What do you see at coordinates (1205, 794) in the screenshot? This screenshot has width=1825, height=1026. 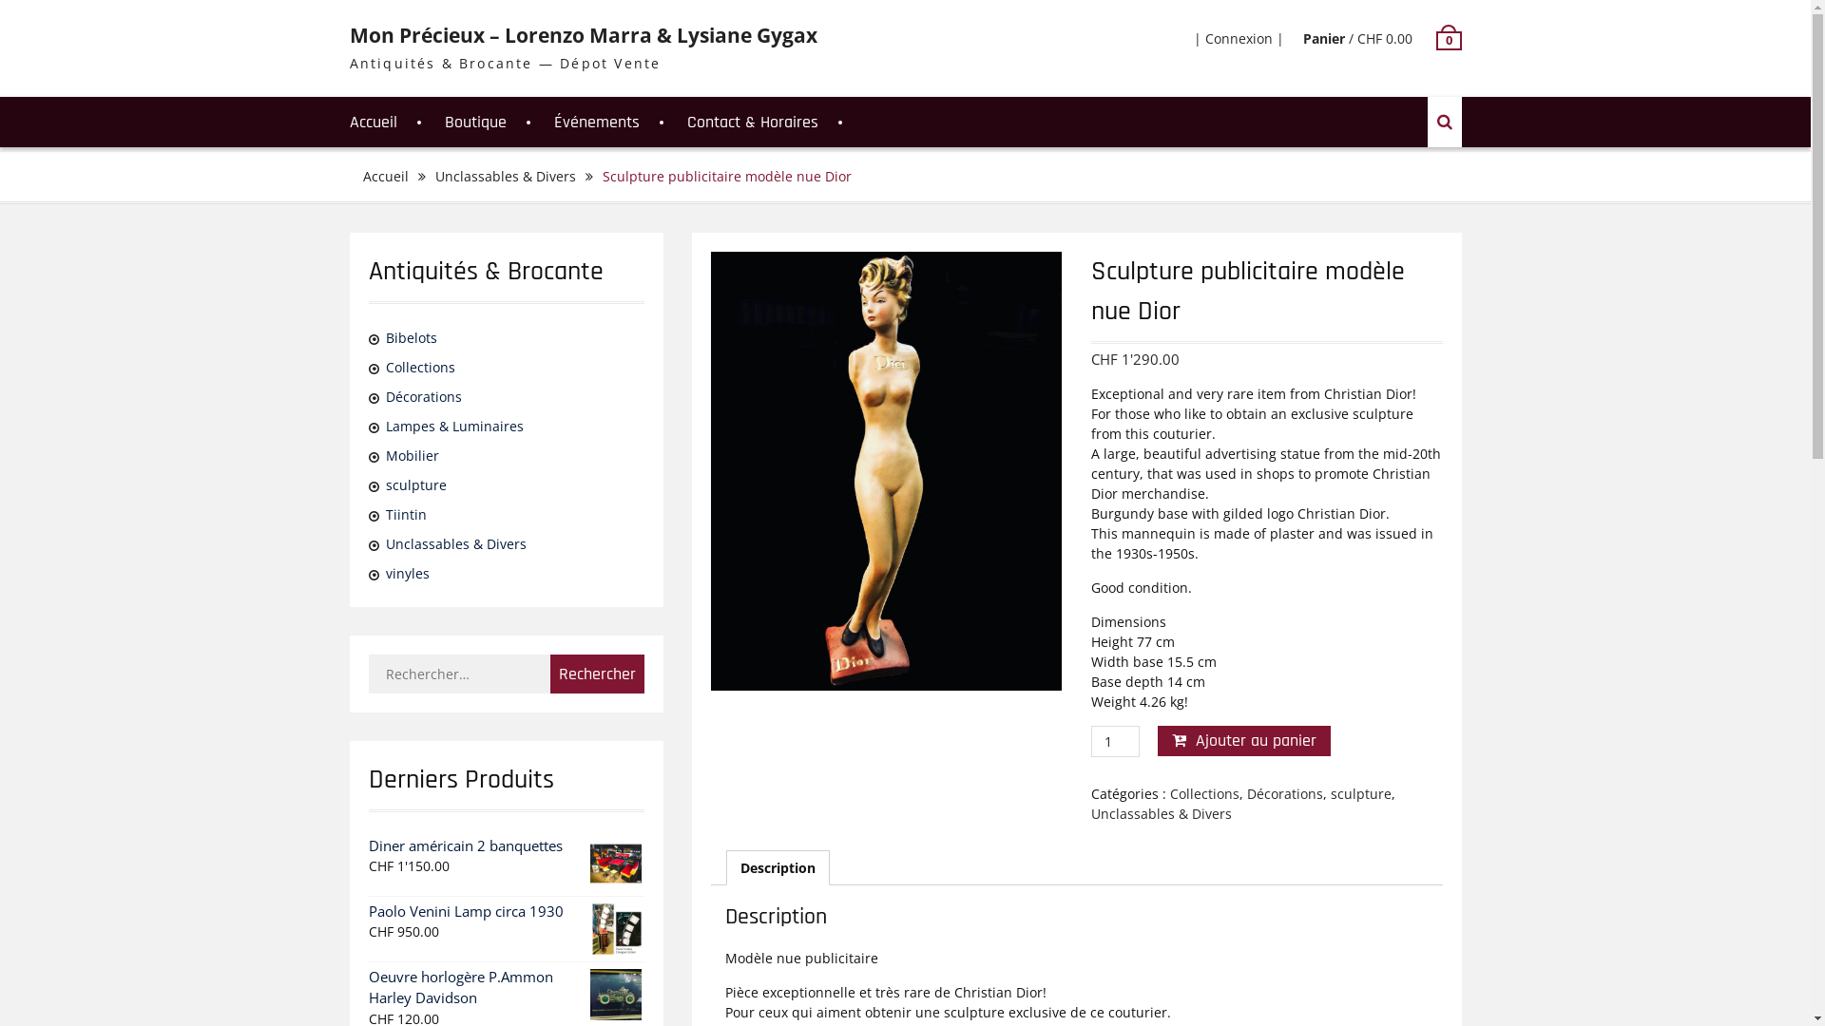 I see `Collections` at bounding box center [1205, 794].